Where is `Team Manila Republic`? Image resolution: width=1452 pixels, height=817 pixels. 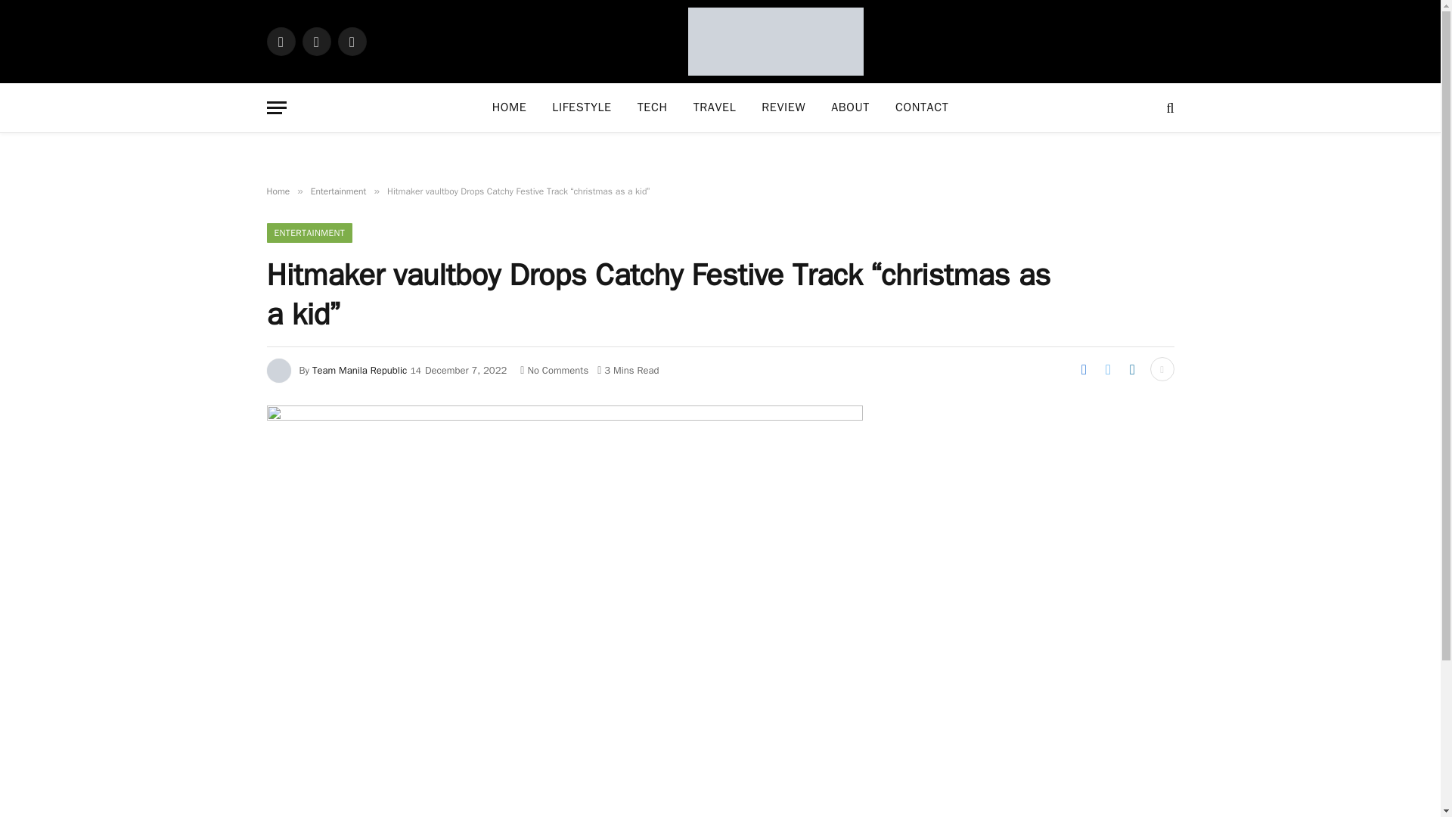 Team Manila Republic is located at coordinates (358, 369).